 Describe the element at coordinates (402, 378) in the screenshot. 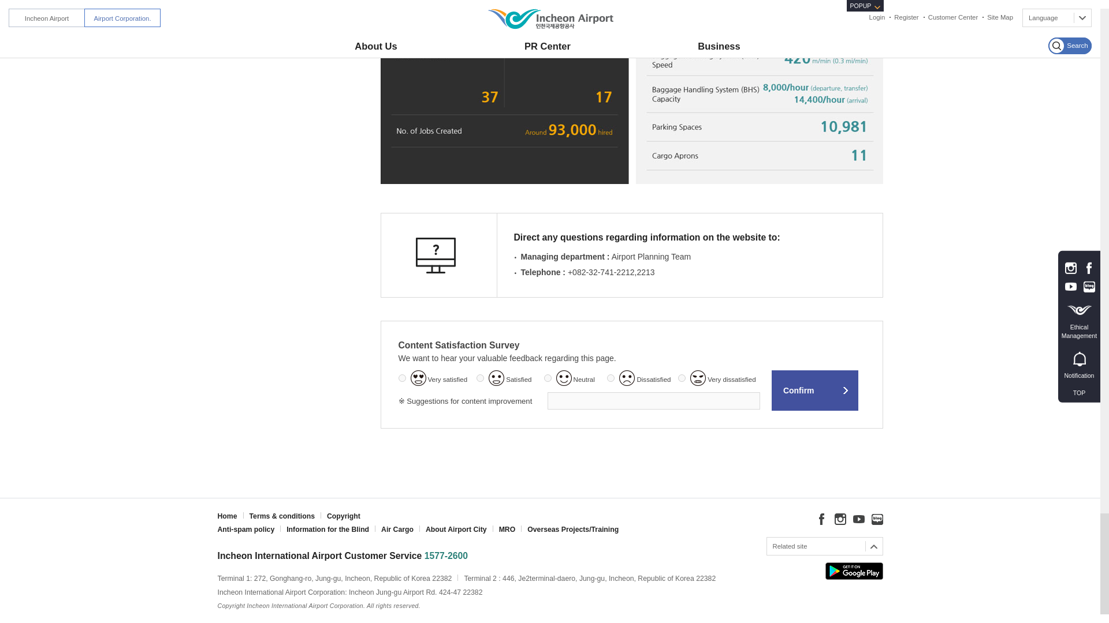

I see `1` at that location.